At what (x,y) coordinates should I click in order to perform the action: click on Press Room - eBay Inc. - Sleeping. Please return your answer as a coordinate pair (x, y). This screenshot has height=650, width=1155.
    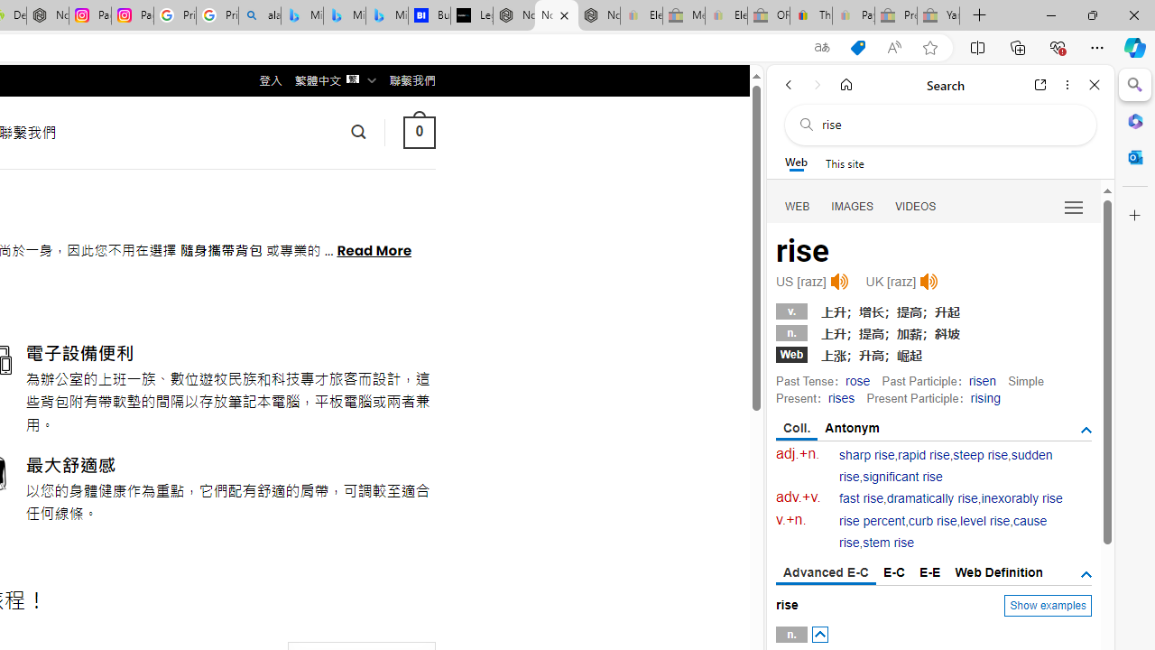
    Looking at the image, I should click on (896, 16).